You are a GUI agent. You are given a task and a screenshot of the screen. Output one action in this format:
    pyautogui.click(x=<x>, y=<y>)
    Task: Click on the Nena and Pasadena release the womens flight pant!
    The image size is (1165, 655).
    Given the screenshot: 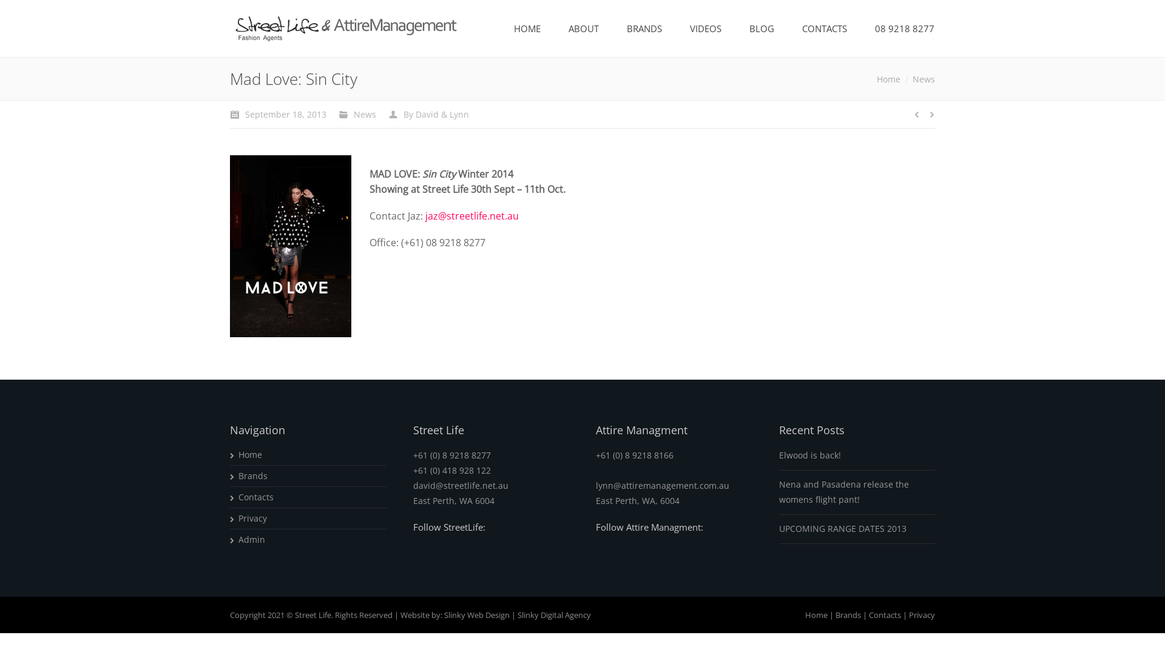 What is the action you would take?
    pyautogui.click(x=857, y=492)
    